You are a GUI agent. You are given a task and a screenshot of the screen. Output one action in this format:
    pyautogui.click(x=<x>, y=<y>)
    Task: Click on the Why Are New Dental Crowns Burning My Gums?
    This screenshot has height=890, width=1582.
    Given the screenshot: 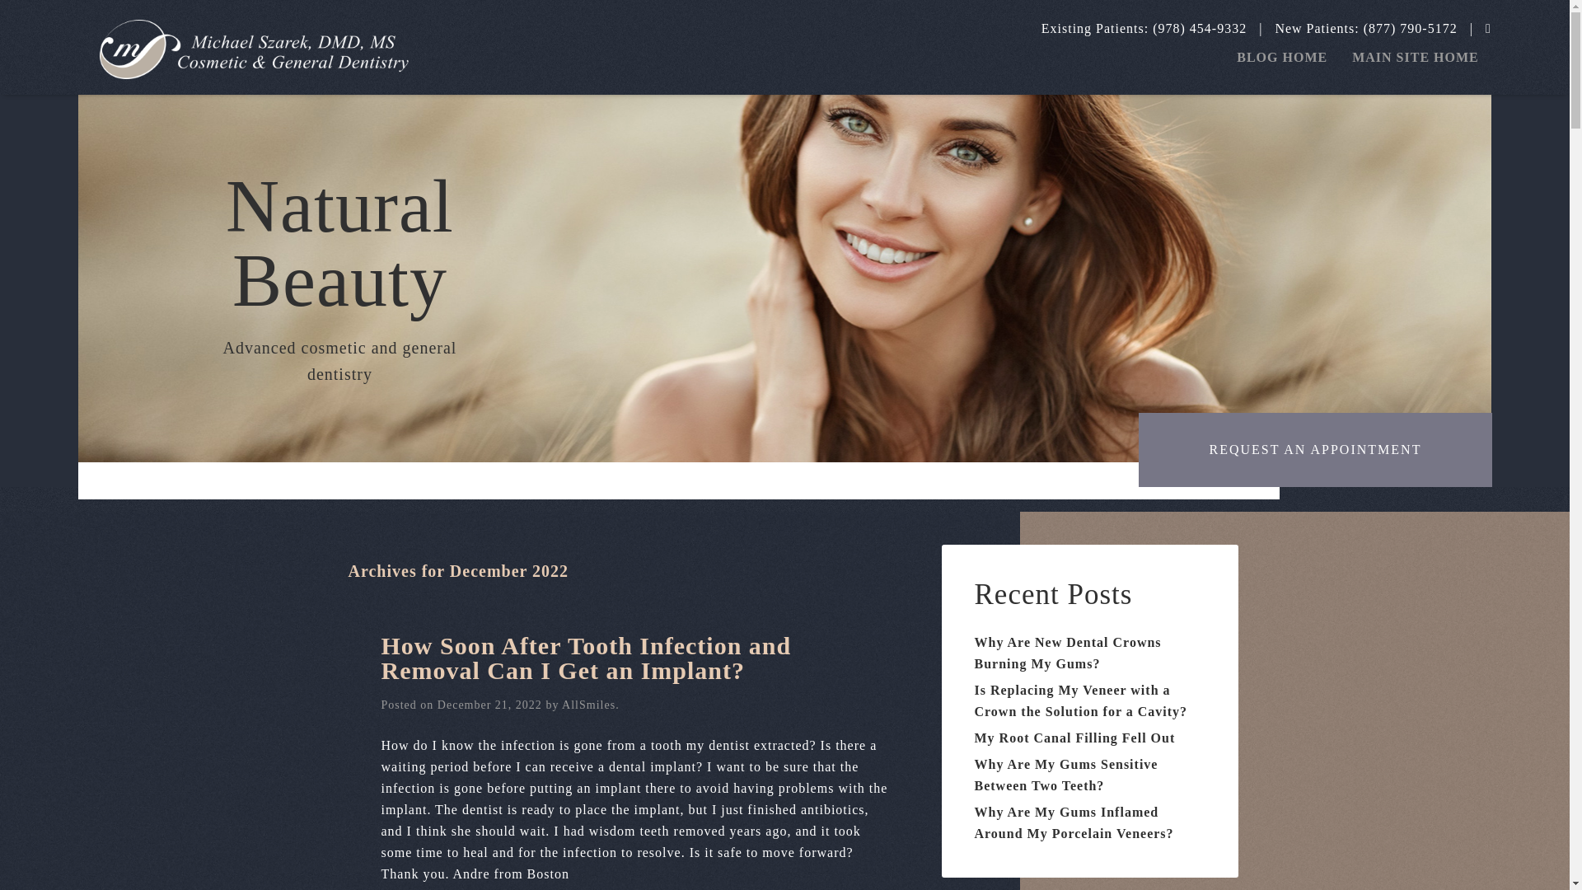 What is the action you would take?
    pyautogui.click(x=1068, y=653)
    